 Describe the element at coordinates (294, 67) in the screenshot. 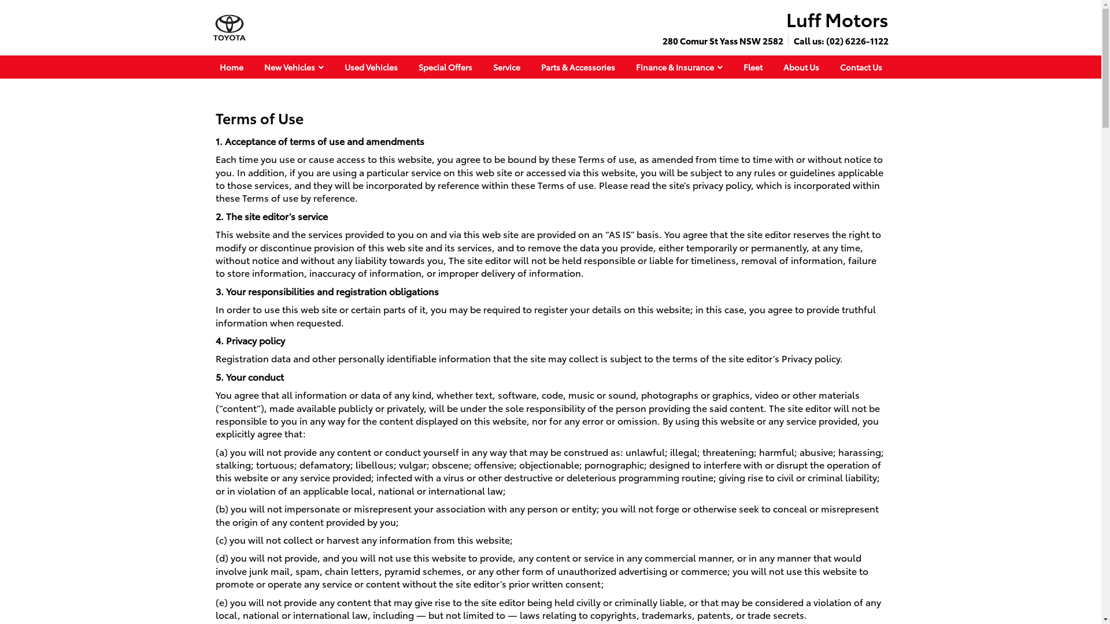

I see `New Vehicles` at that location.